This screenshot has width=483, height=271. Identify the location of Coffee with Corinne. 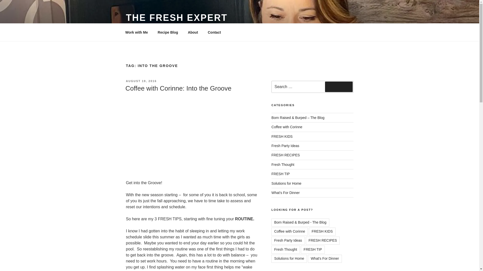
(290, 231).